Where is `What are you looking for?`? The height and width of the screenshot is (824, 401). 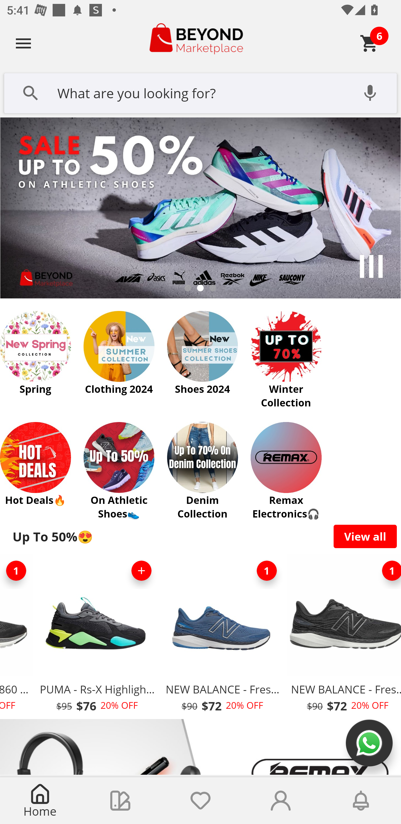
What are you looking for? is located at coordinates (200, 92).